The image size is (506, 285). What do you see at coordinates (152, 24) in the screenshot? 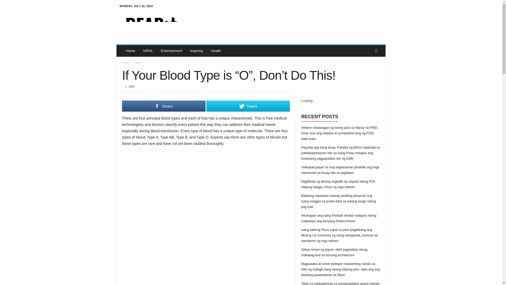
I see `READit` at bounding box center [152, 24].